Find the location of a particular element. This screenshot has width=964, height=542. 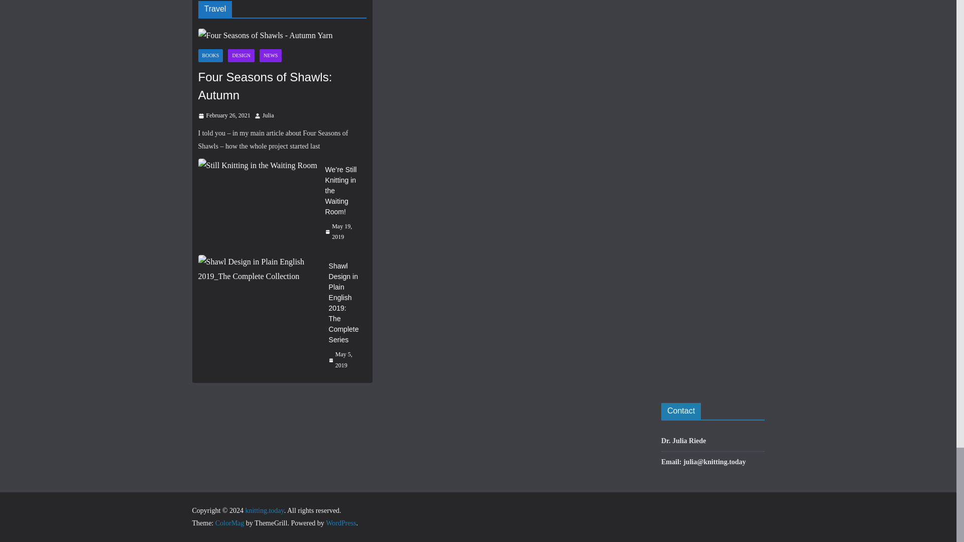

Four Seasons of Shawls: Autumn is located at coordinates (282, 36).